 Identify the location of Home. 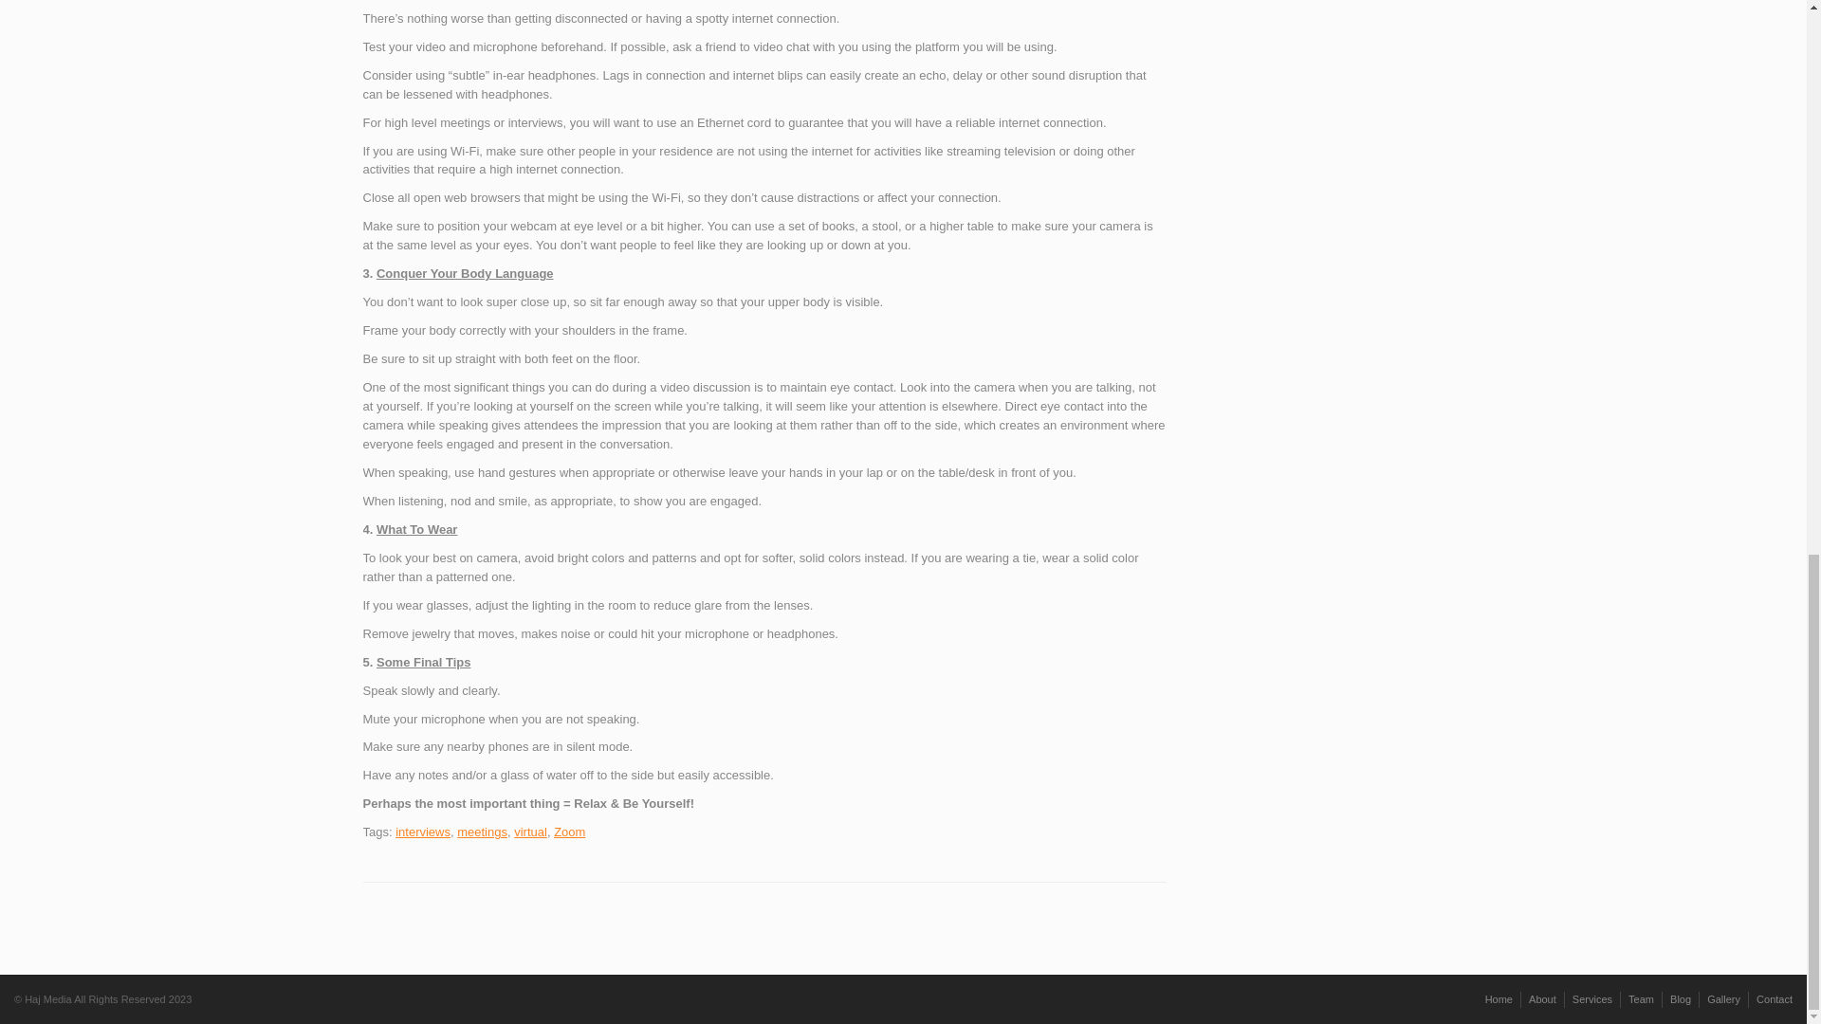
(1499, 998).